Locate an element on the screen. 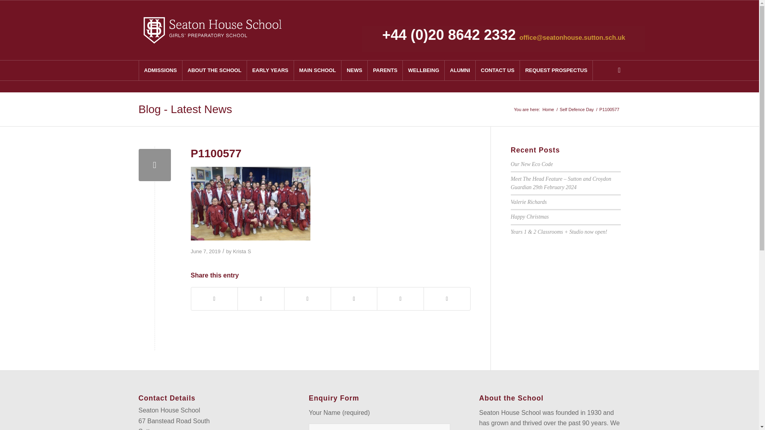 The height and width of the screenshot is (430, 765). Self Defence Day is located at coordinates (577, 109).